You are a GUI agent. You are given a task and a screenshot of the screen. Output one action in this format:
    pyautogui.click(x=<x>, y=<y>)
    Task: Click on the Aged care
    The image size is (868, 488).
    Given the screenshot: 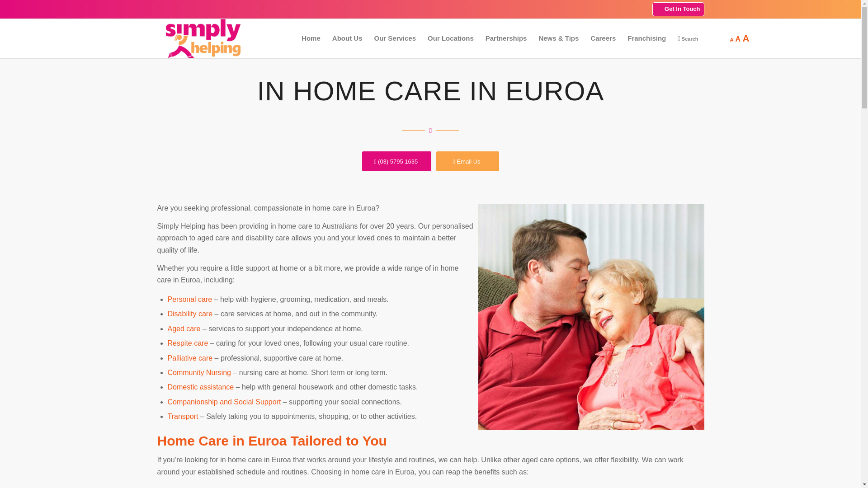 What is the action you would take?
    pyautogui.click(x=184, y=328)
    